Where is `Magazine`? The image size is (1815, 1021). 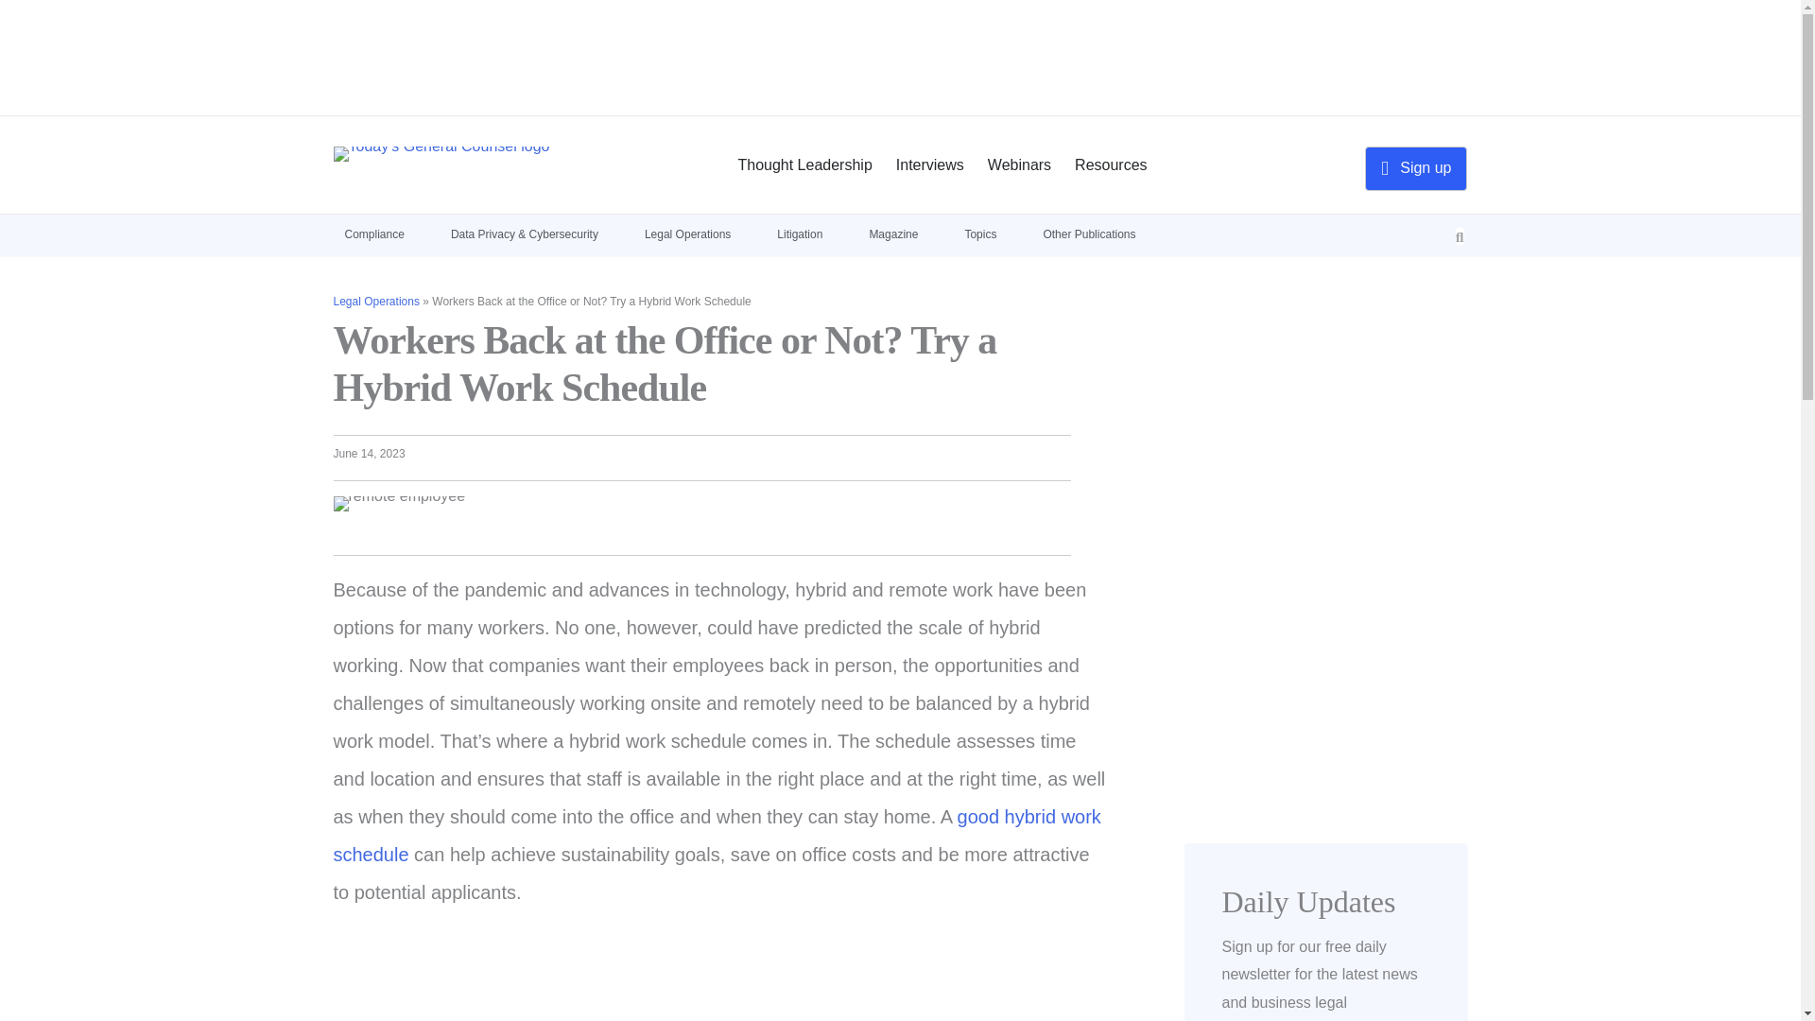 Magazine is located at coordinates (904, 233).